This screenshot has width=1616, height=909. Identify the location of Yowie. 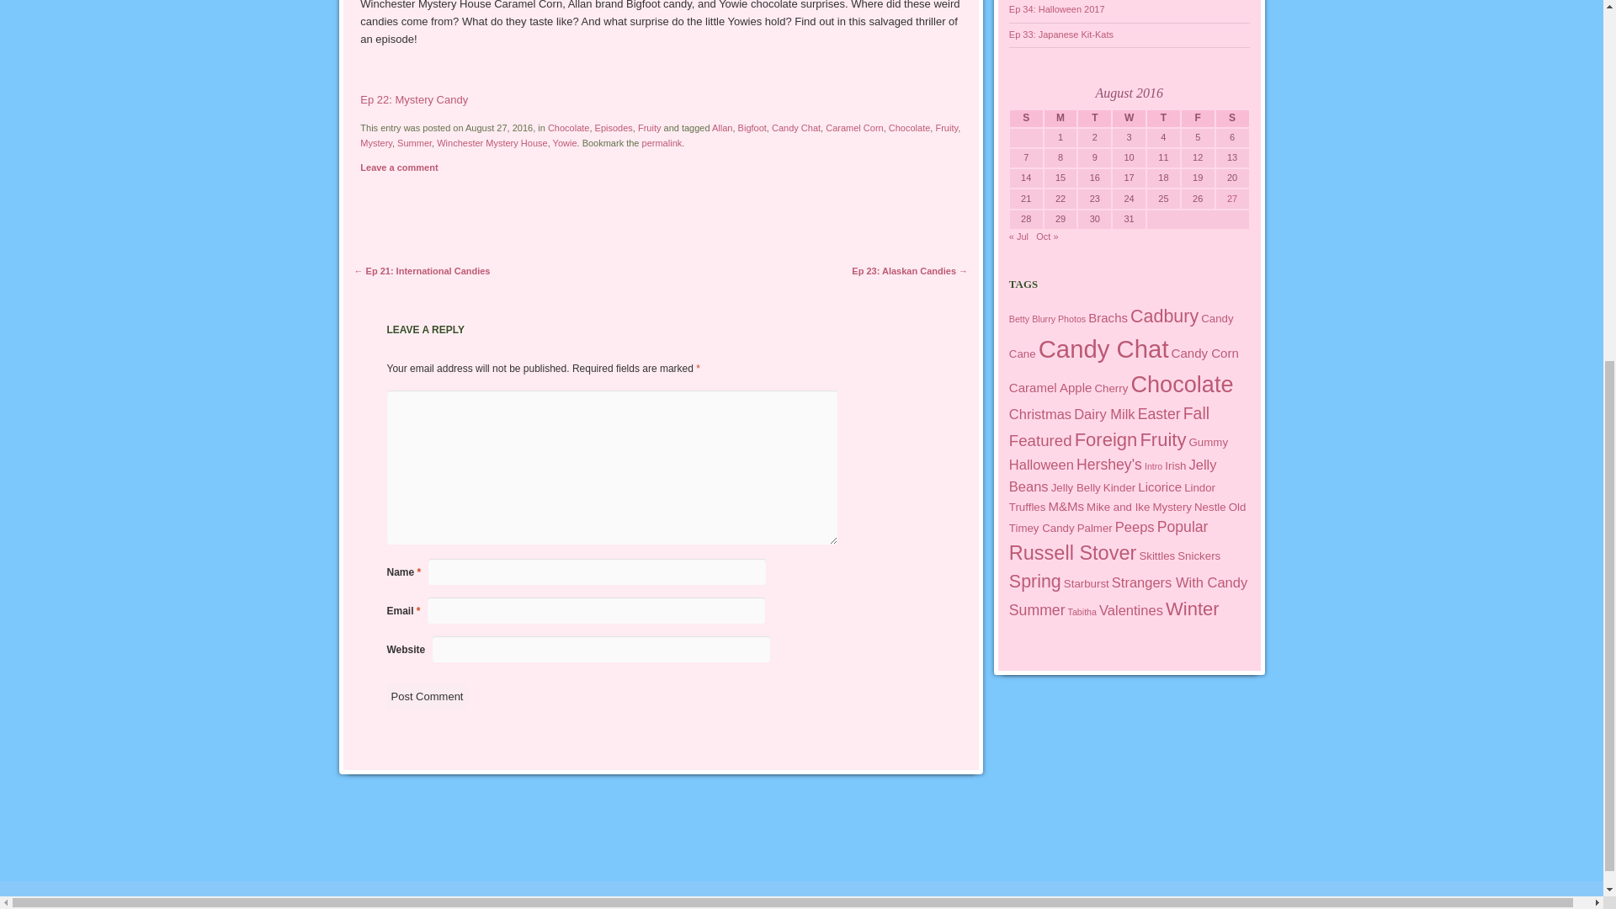
(564, 143).